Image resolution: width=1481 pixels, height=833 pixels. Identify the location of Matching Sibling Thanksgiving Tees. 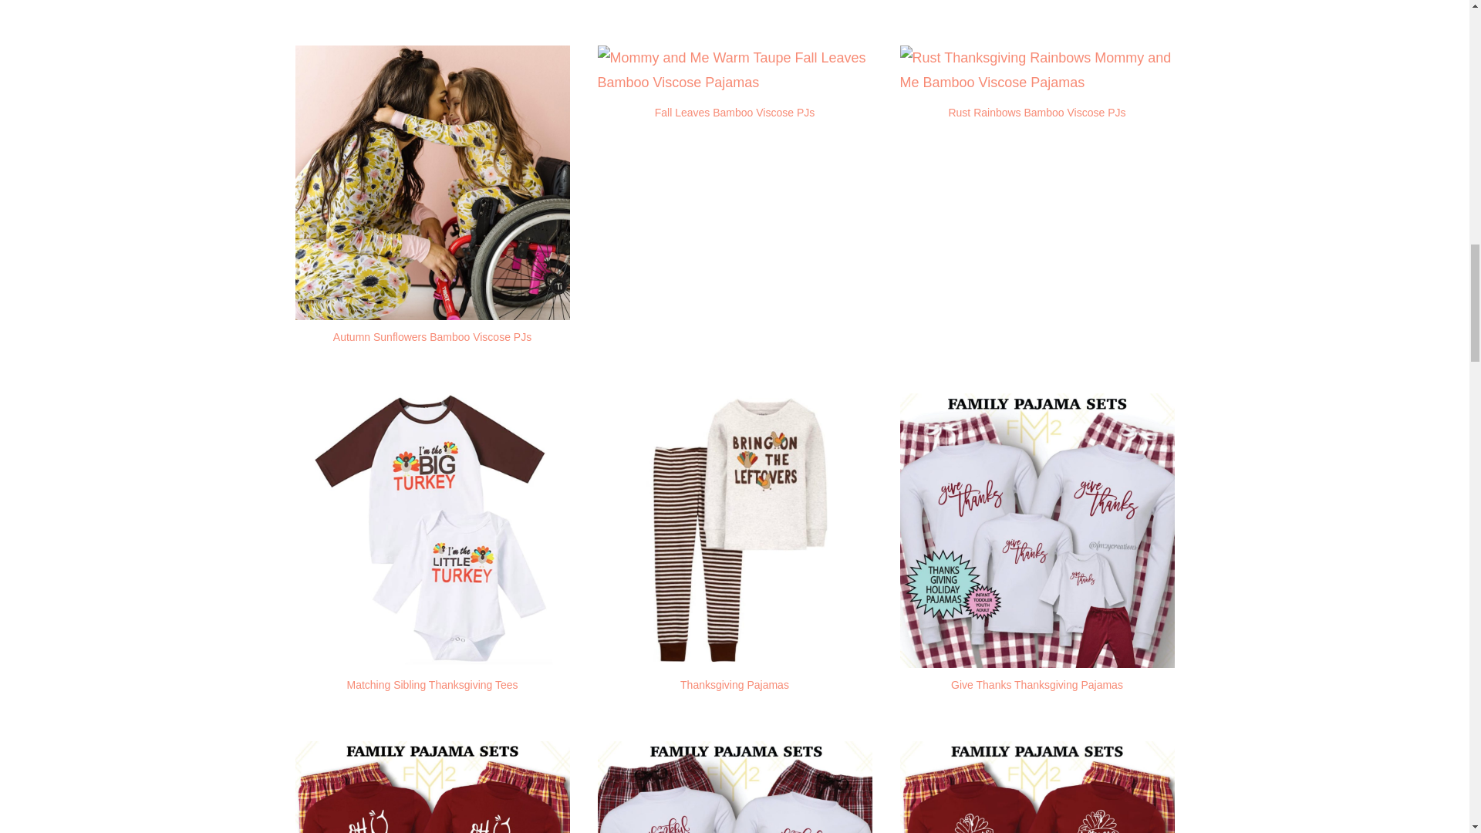
(432, 685).